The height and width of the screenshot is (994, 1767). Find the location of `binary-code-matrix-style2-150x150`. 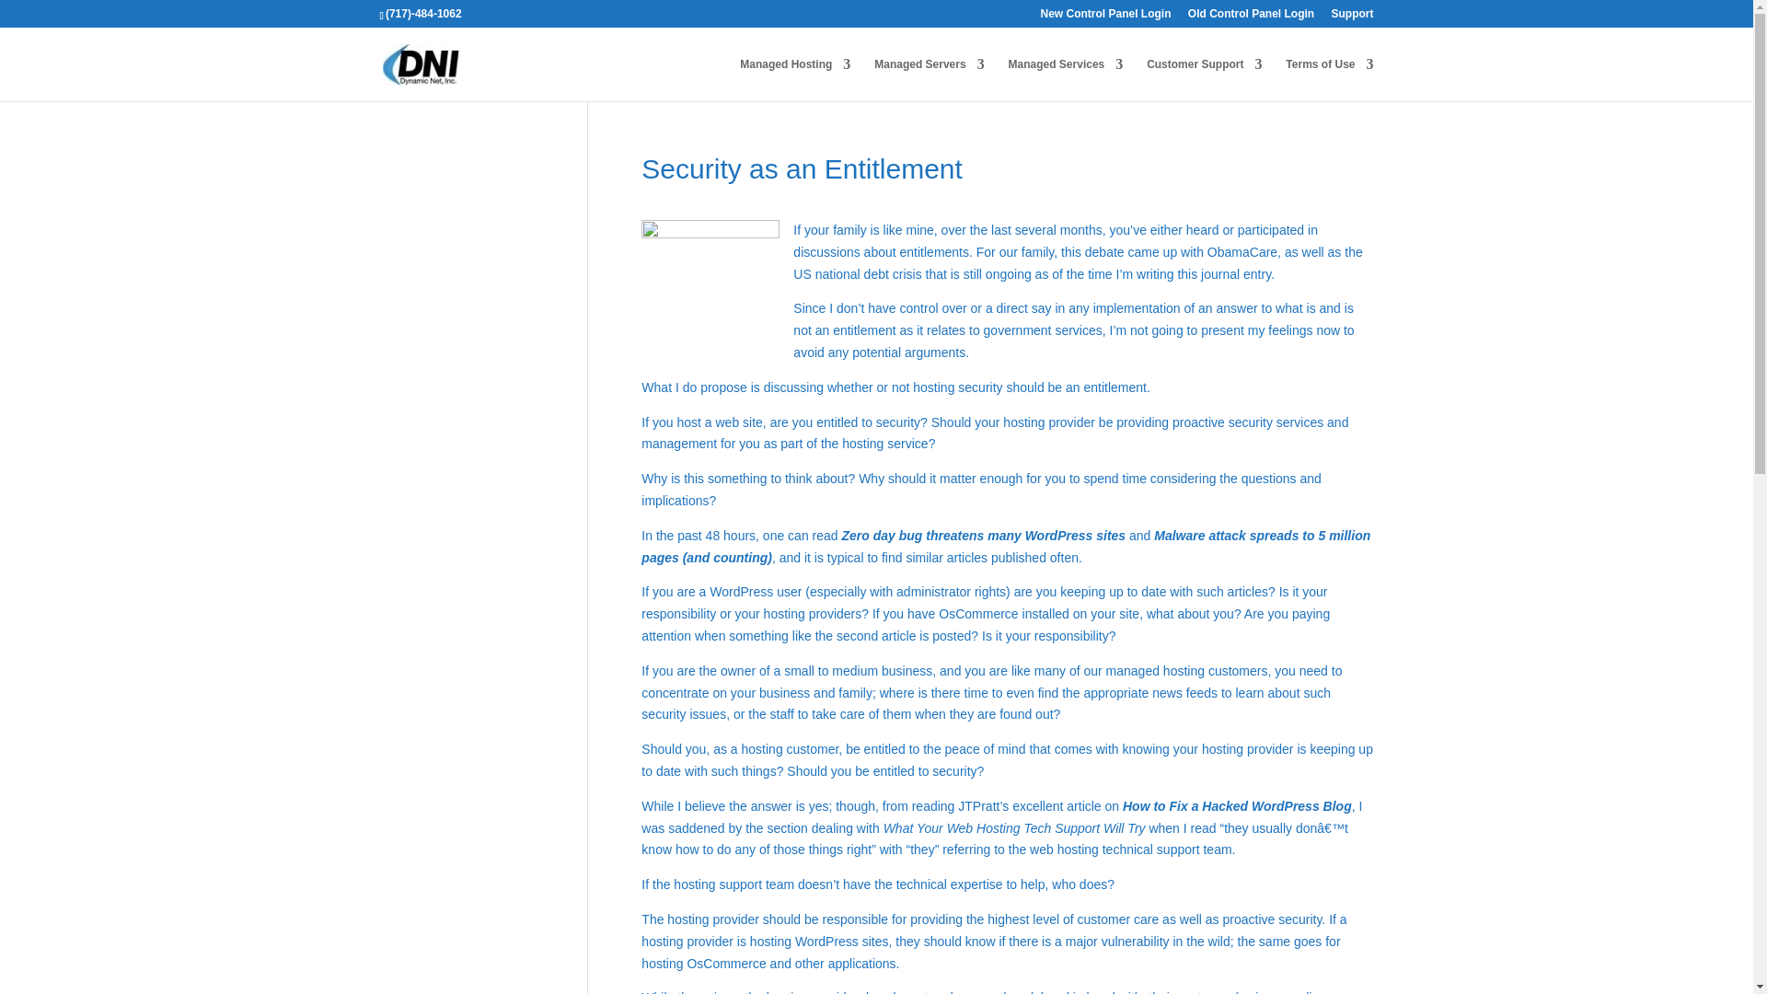

binary-code-matrix-style2-150x150 is located at coordinates (710, 288).